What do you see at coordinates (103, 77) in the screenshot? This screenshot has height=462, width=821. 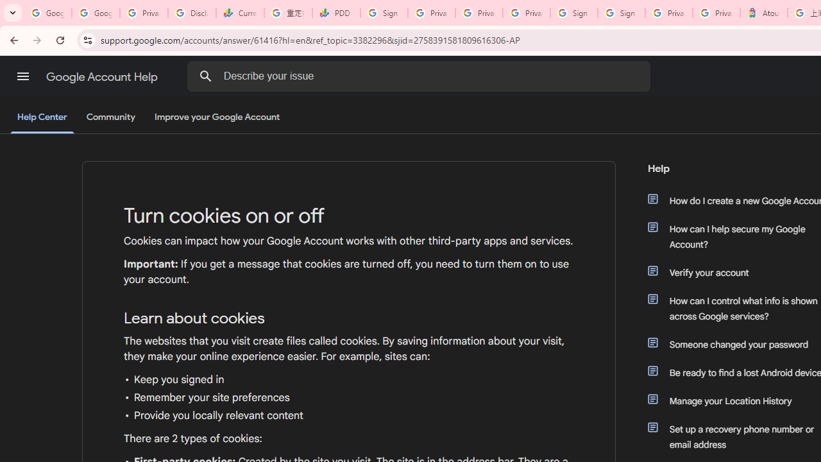 I see `Google Account Help` at bounding box center [103, 77].